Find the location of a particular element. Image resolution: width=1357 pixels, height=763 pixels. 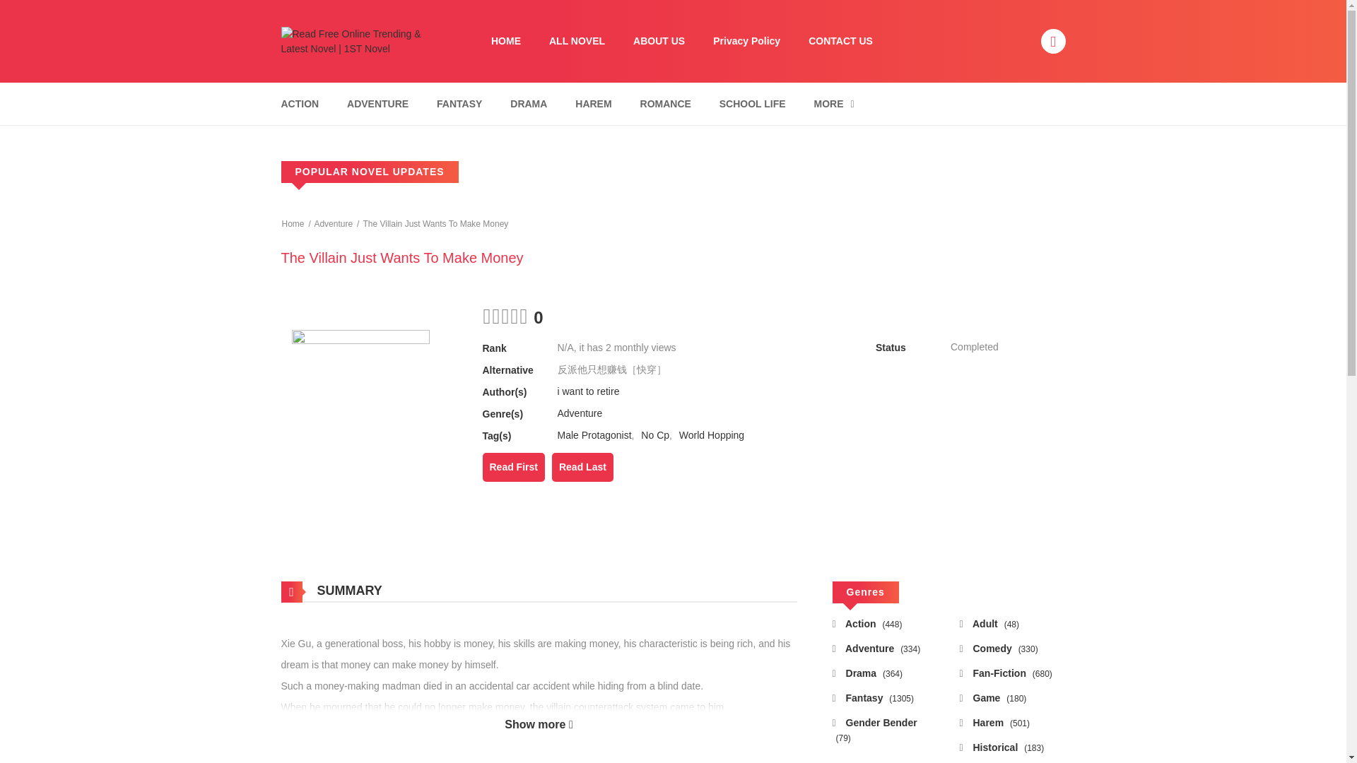

ABOUT US is located at coordinates (659, 41).